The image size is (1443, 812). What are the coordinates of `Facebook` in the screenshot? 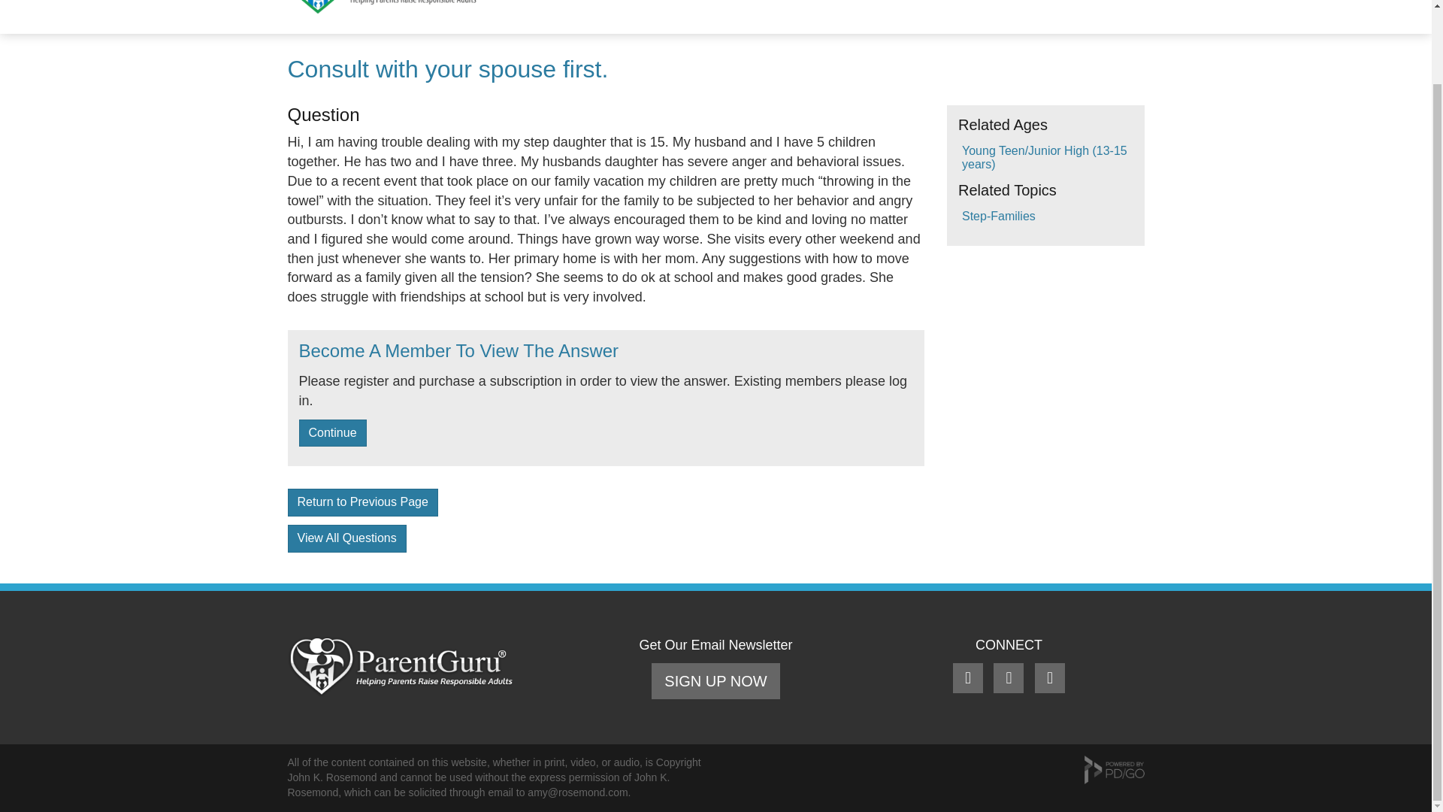 It's located at (970, 679).